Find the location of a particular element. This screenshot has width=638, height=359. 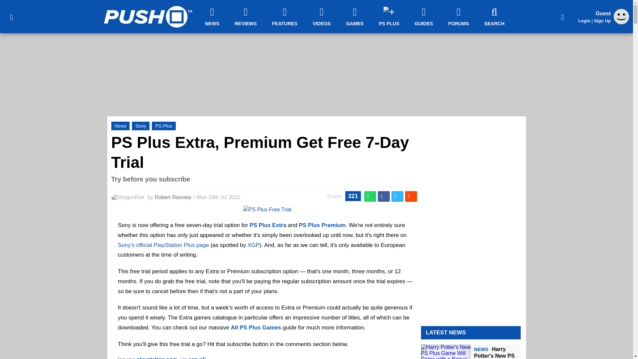

NEWS is located at coordinates (213, 16).